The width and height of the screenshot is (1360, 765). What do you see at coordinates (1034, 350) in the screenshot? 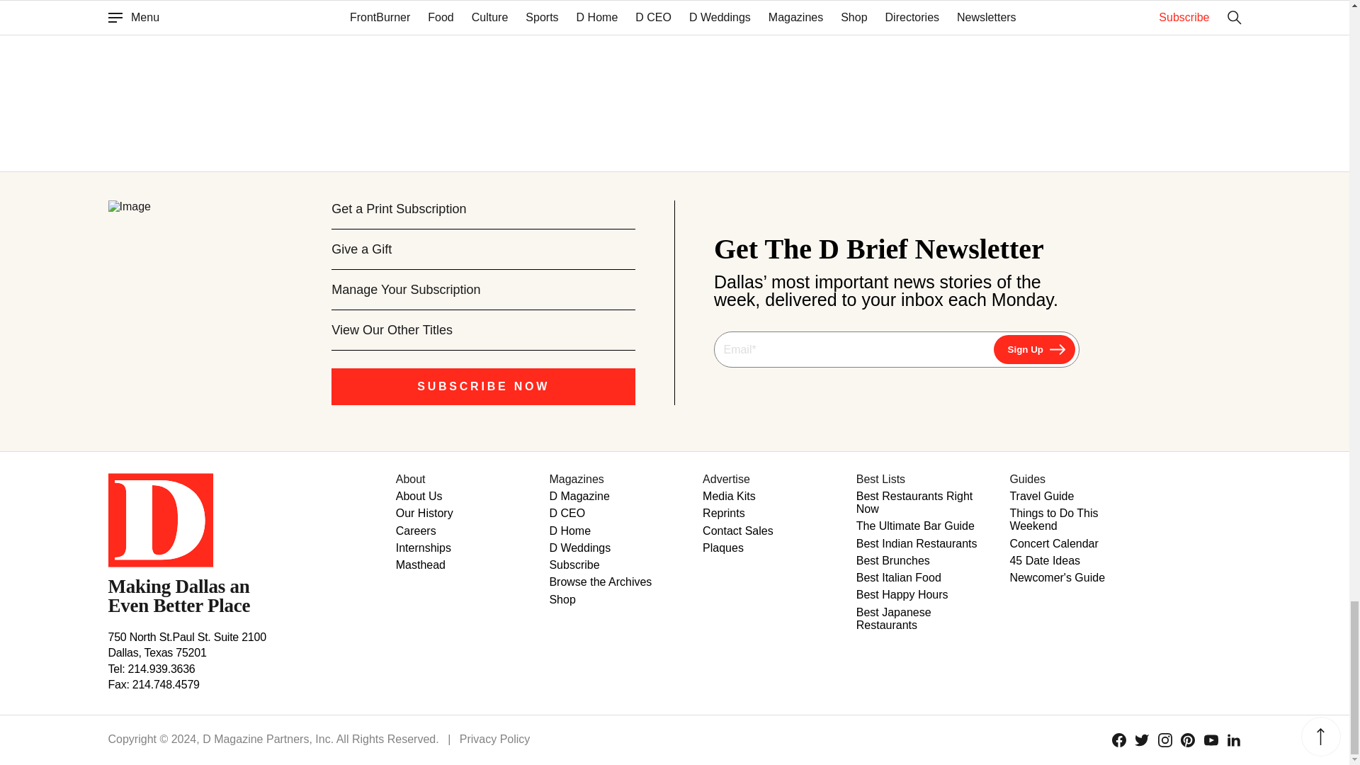
I see `Sign Up` at bounding box center [1034, 350].